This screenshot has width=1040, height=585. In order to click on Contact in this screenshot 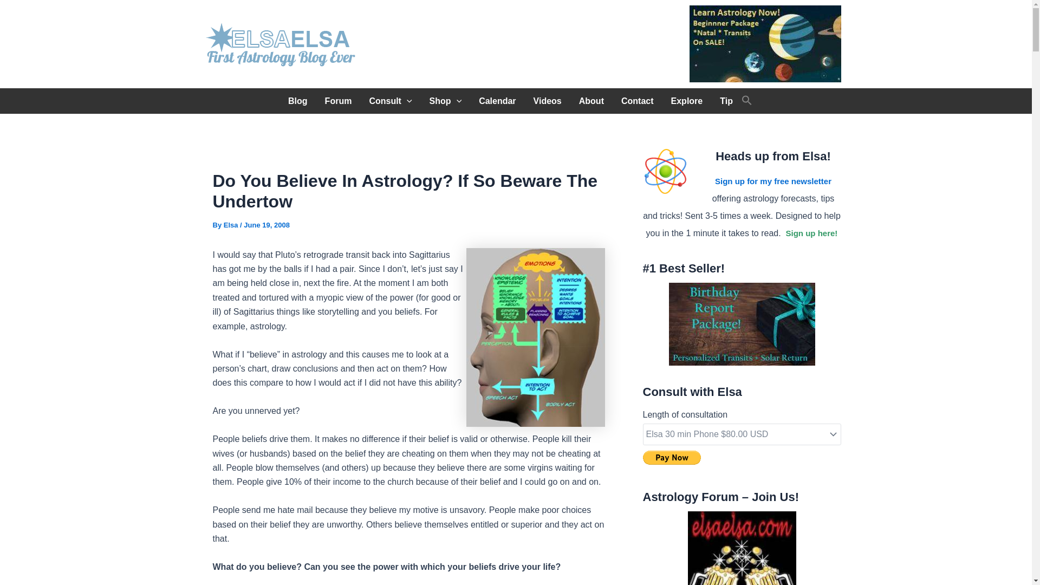, I will do `click(637, 101)`.